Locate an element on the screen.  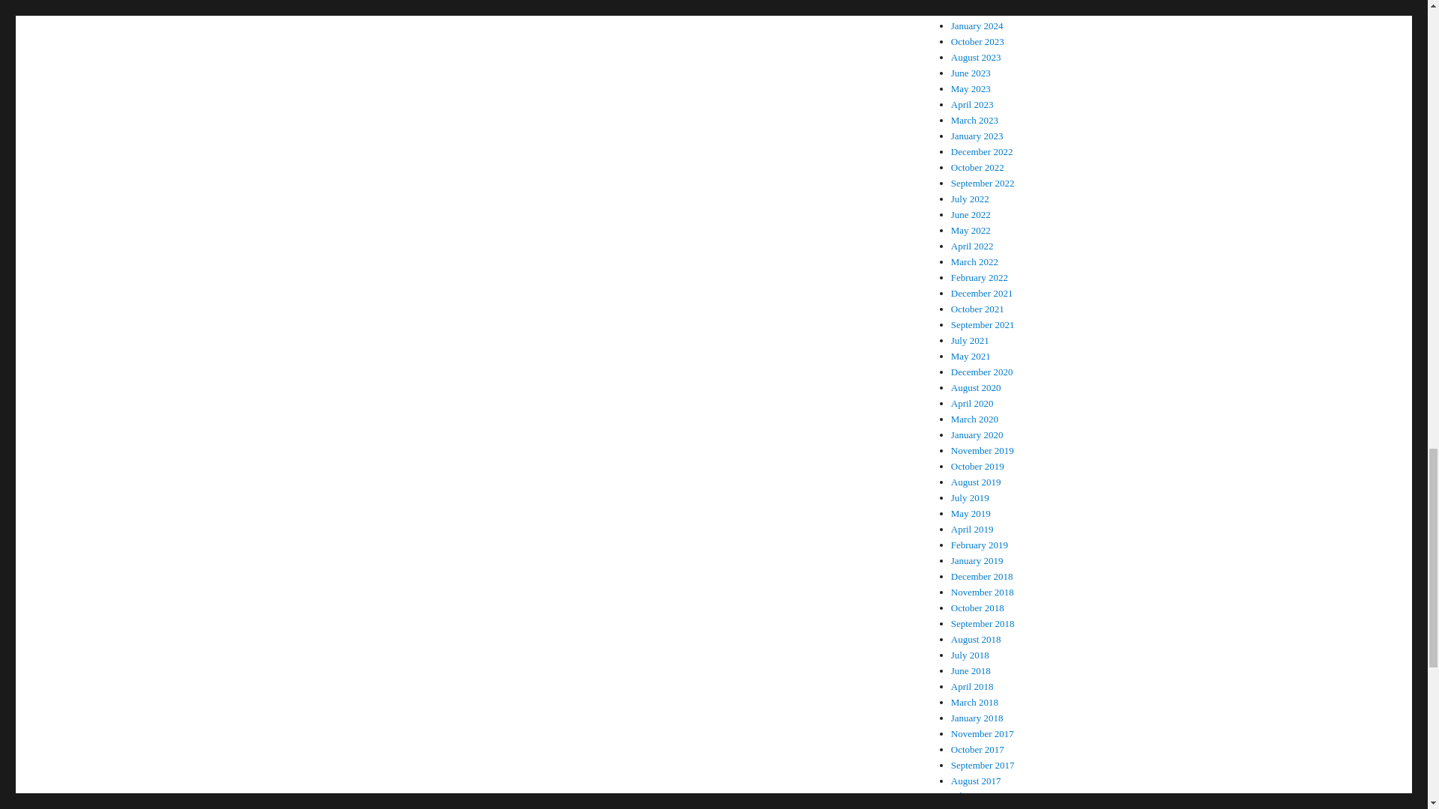
October 2023 is located at coordinates (977, 40).